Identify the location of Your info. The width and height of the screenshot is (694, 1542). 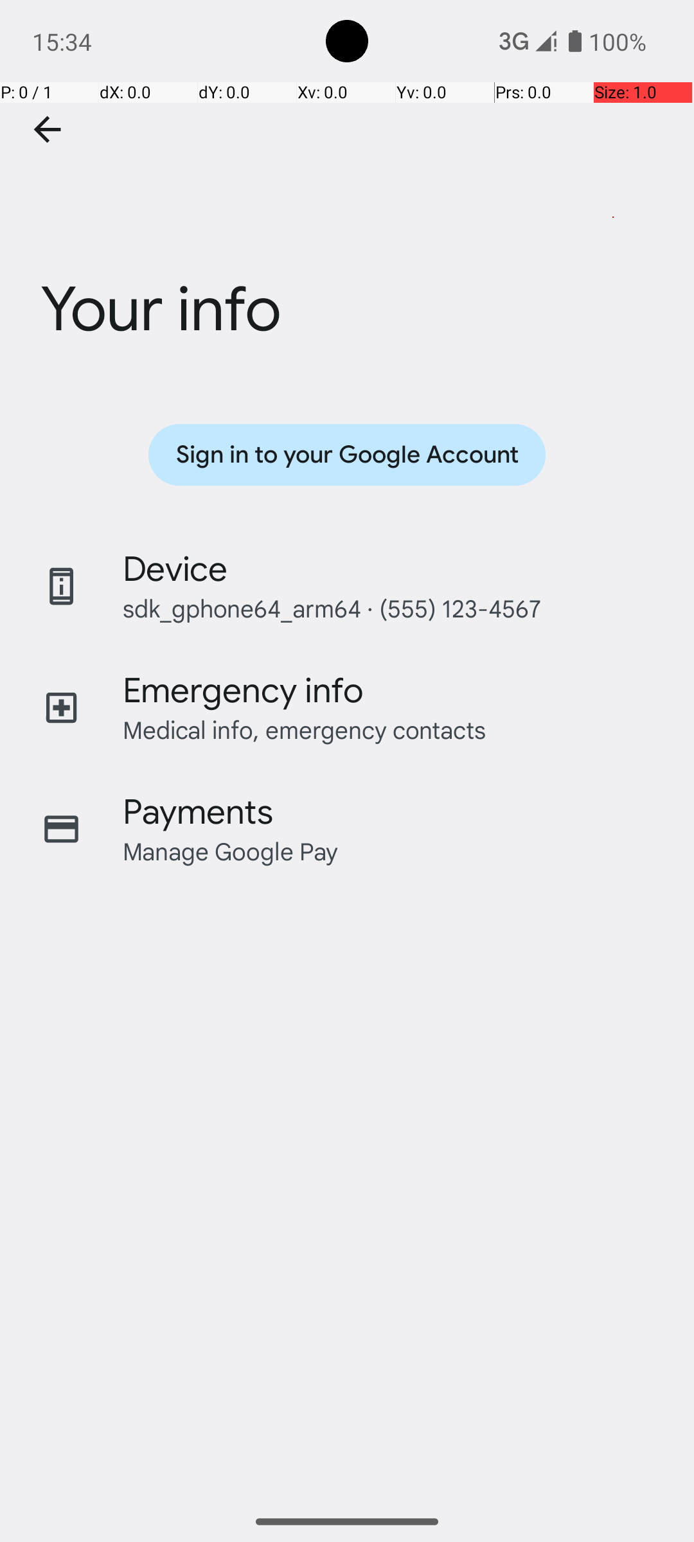
(347, 233).